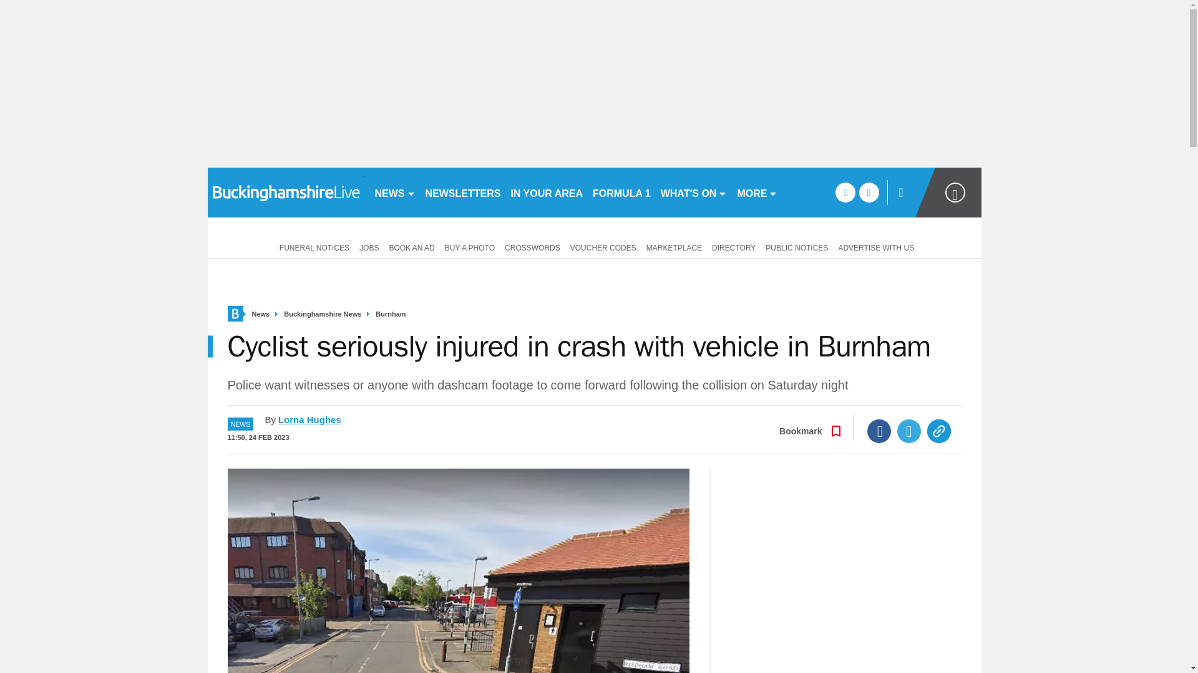 This screenshot has width=1198, height=673. I want to click on facebook, so click(845, 192).